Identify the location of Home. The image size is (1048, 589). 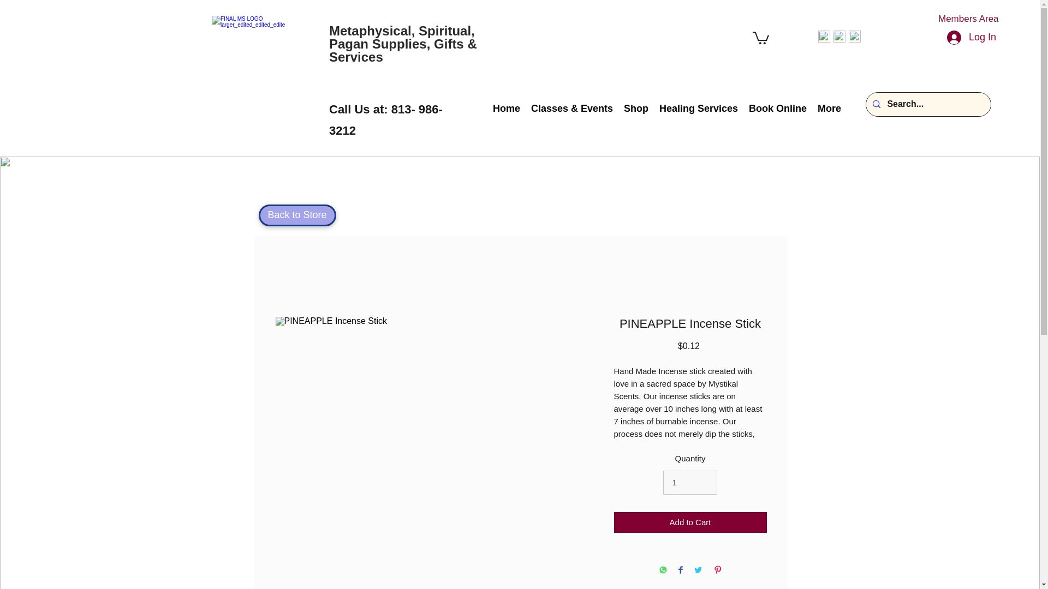
(507, 107).